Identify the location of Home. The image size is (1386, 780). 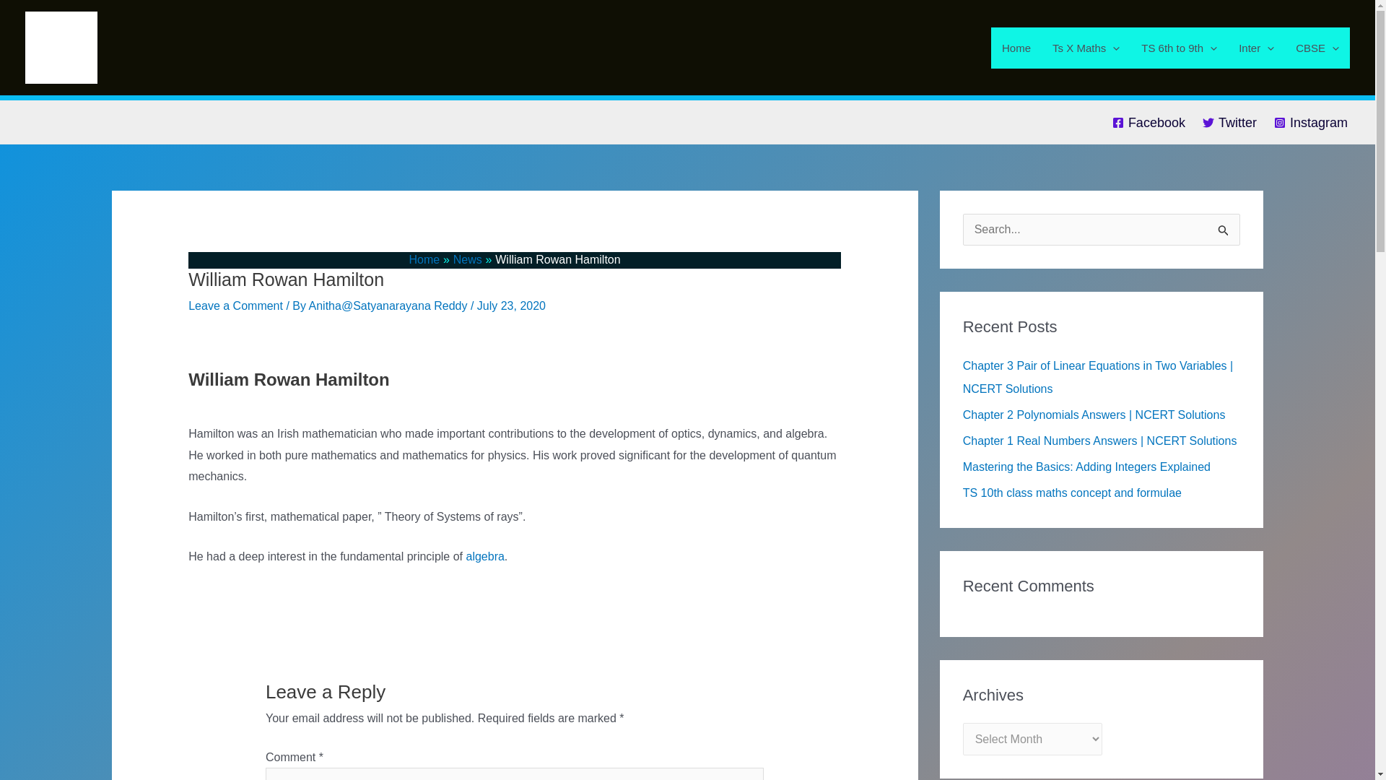
(1016, 48).